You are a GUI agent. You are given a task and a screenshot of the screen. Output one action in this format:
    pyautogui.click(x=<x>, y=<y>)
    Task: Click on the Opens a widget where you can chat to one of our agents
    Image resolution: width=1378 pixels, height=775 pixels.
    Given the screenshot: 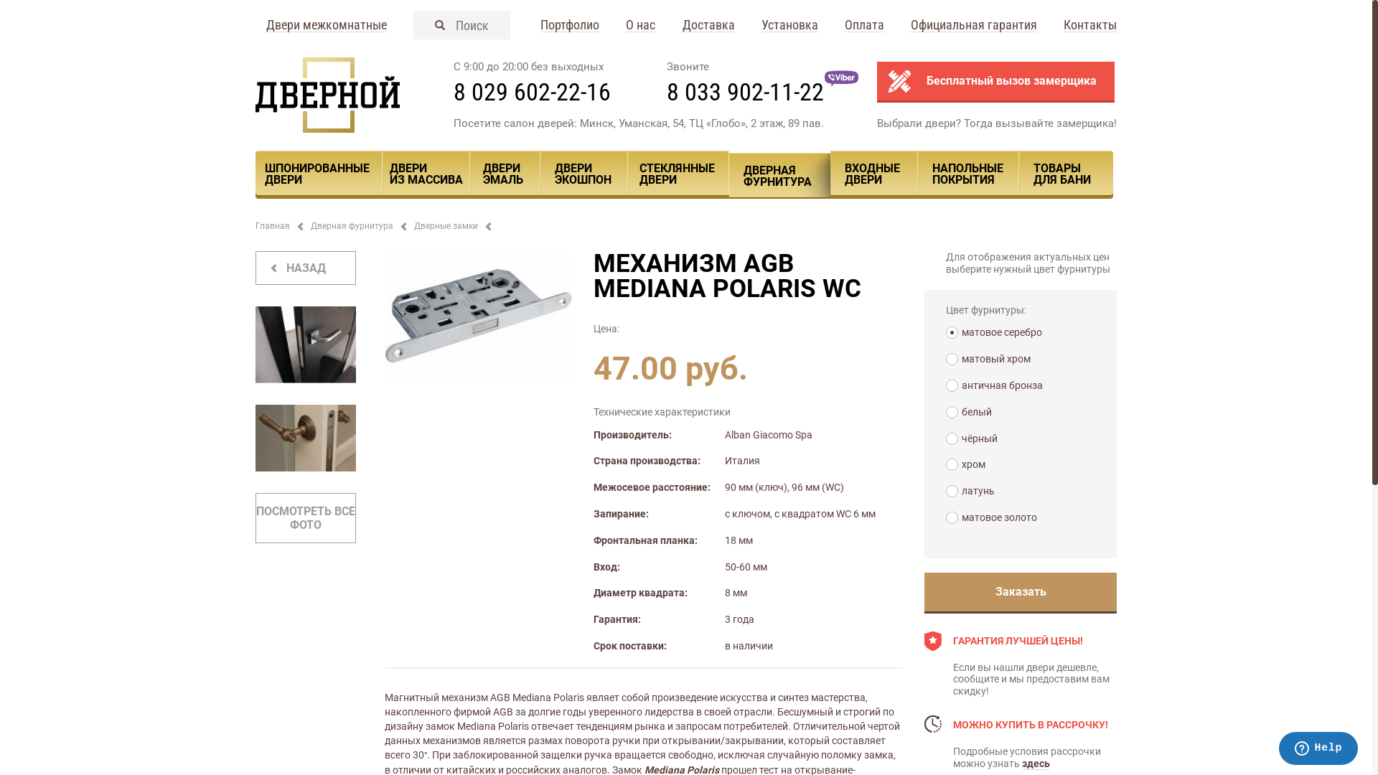 What is the action you would take?
    pyautogui.click(x=1318, y=750)
    